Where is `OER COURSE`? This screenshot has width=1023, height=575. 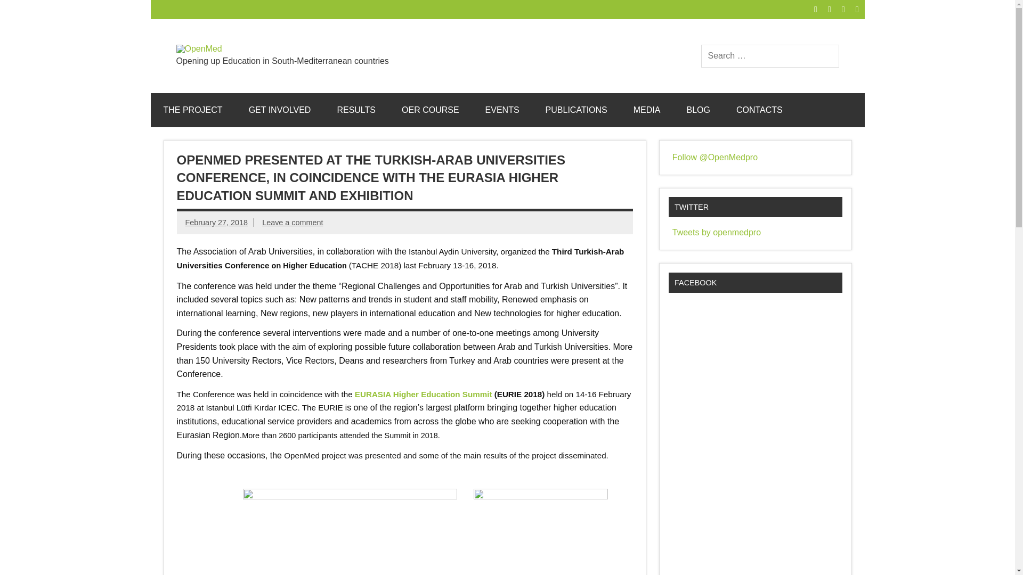 OER COURSE is located at coordinates (430, 110).